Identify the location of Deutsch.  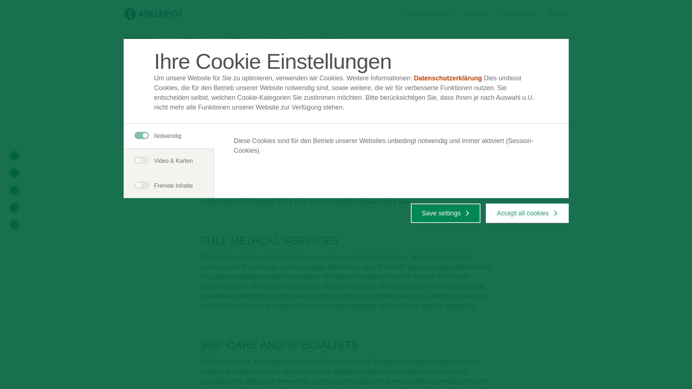
(311, 63).